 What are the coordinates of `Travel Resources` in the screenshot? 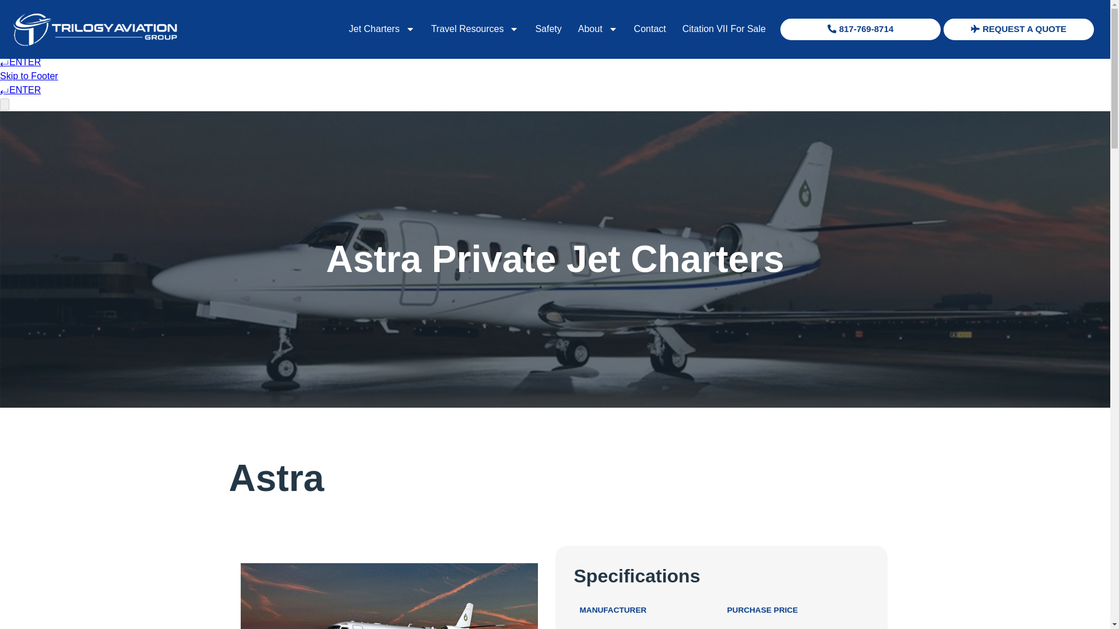 It's located at (474, 29).